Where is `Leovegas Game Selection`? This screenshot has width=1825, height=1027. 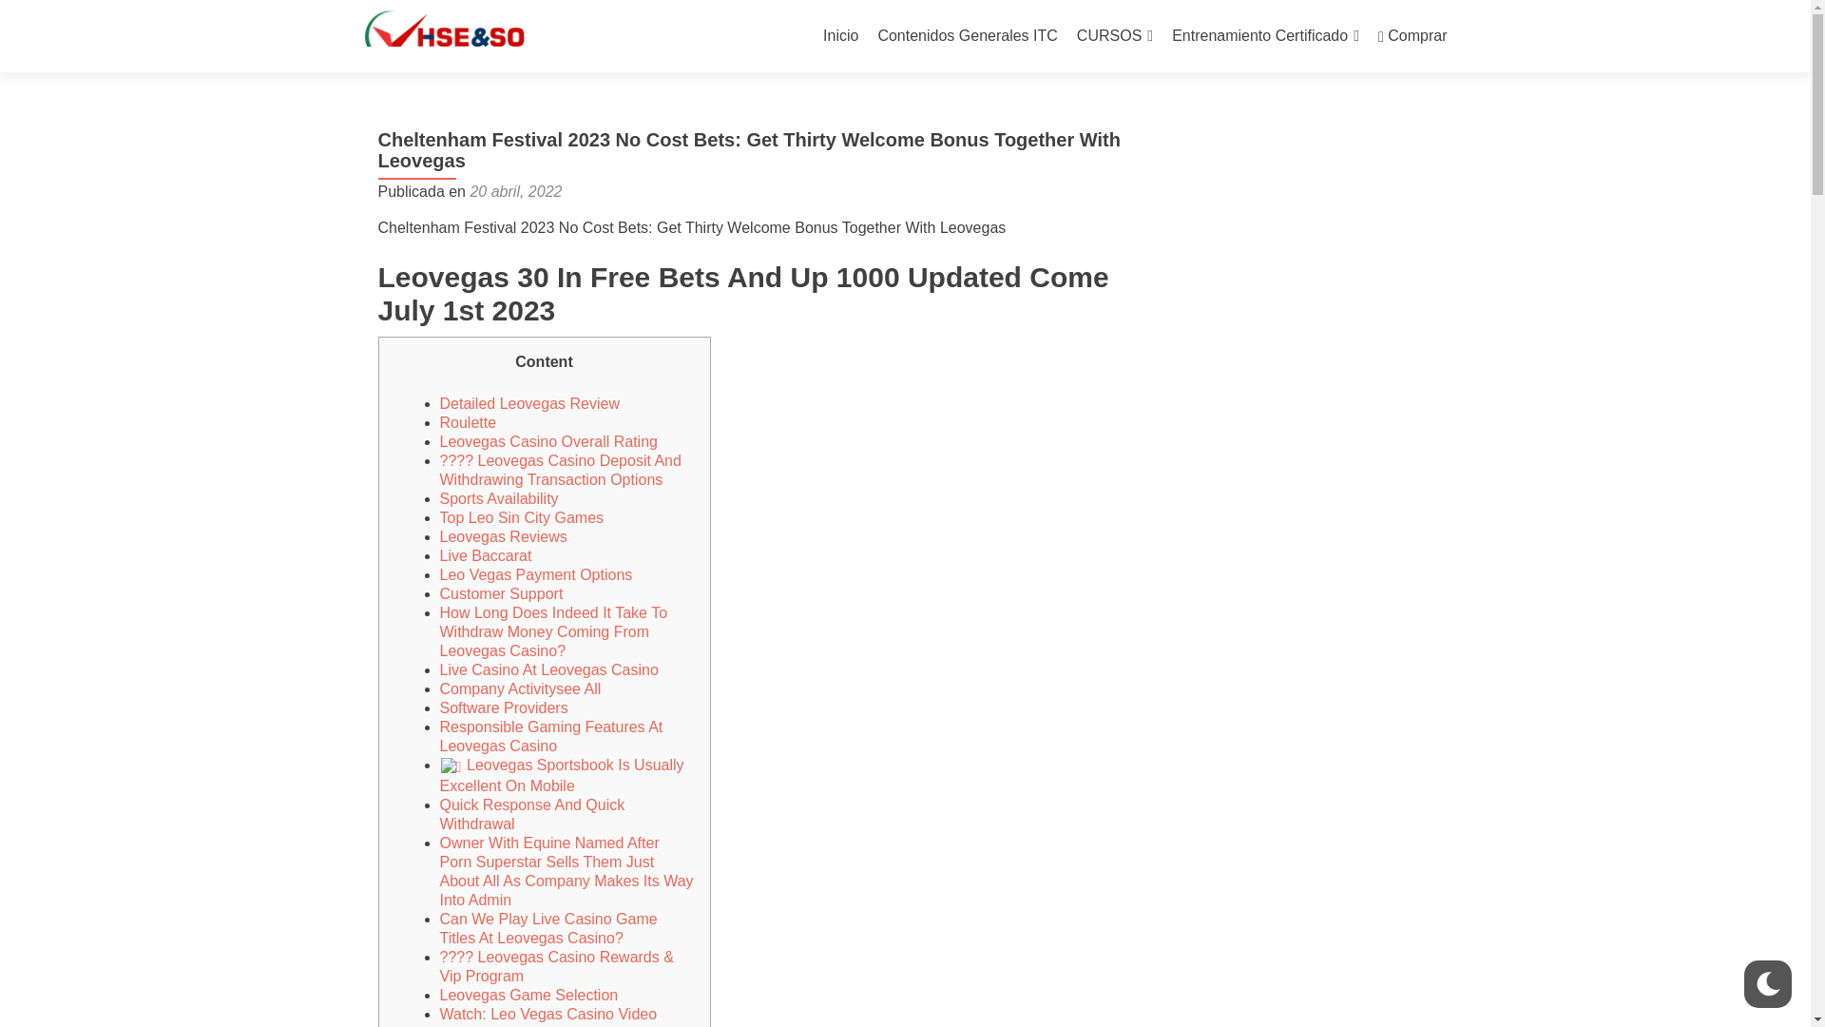
Leovegas Game Selection is located at coordinates (528, 995).